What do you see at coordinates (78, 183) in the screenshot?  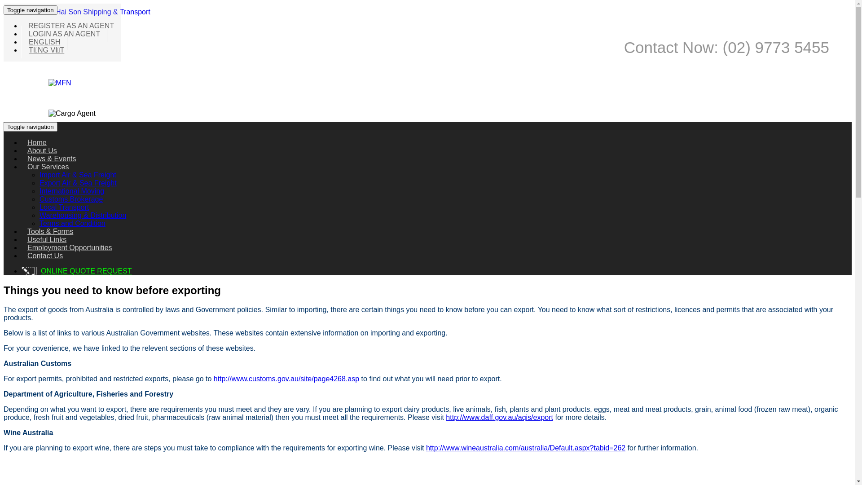 I see `Export Air & Sea Freight` at bounding box center [78, 183].